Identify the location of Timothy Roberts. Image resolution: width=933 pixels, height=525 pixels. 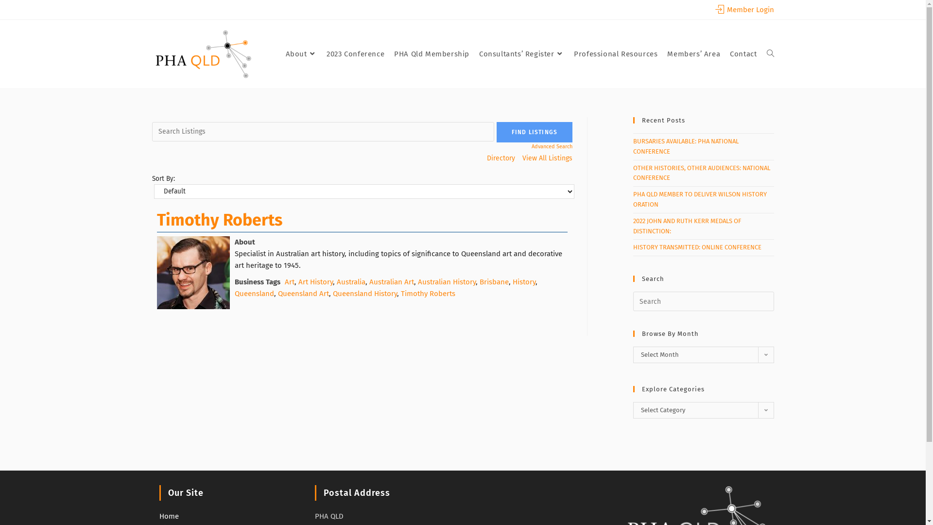
(219, 220).